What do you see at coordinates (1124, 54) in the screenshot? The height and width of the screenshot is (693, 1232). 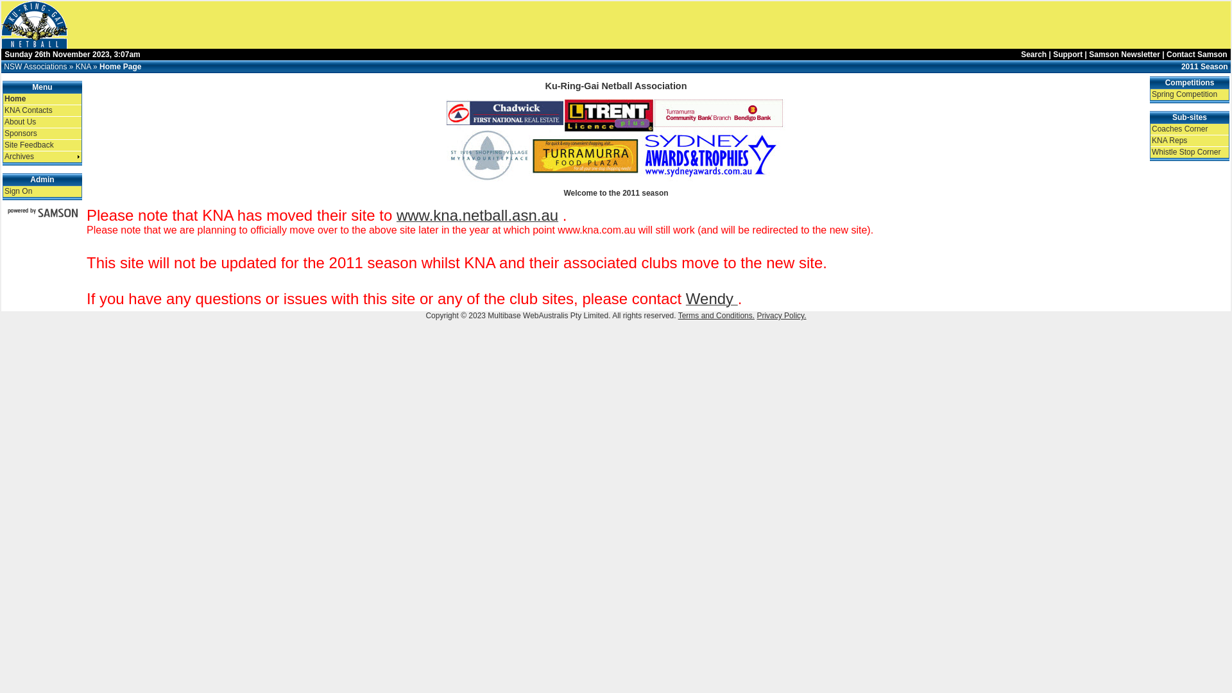 I see `Samson Newsletter` at bounding box center [1124, 54].